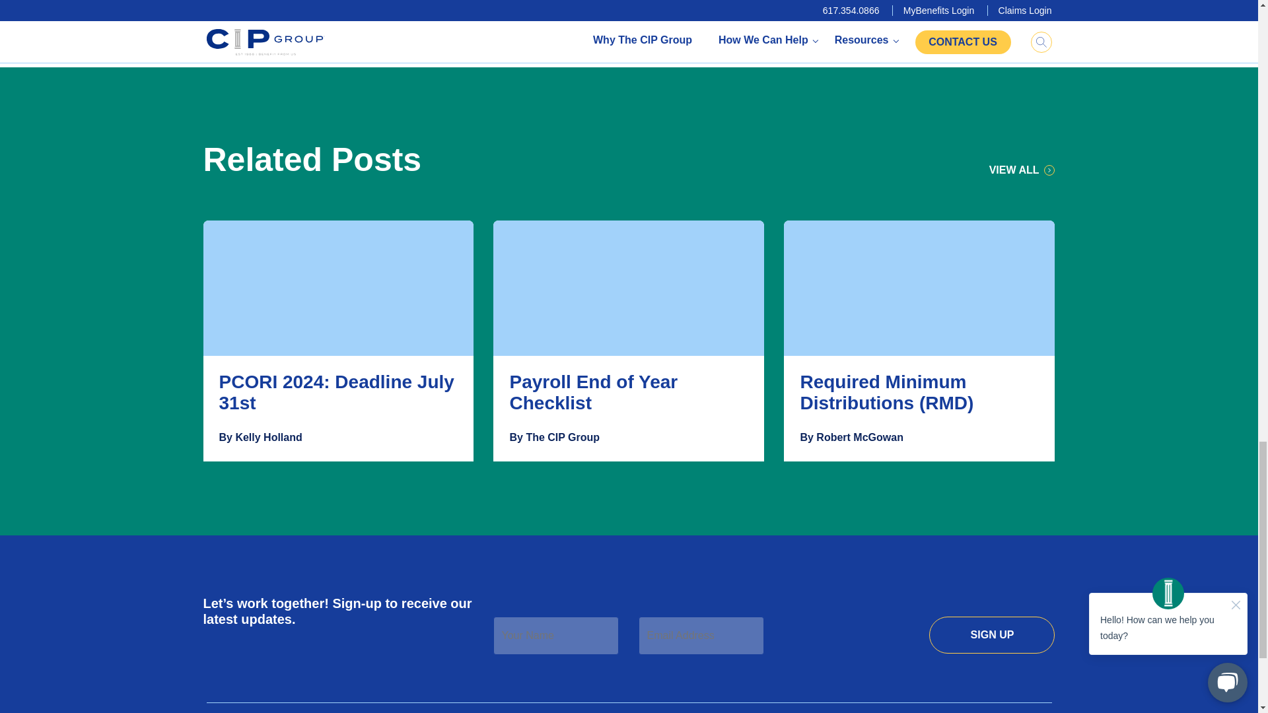 The height and width of the screenshot is (713, 1268). What do you see at coordinates (892, 8) in the screenshot?
I see `Copy Link` at bounding box center [892, 8].